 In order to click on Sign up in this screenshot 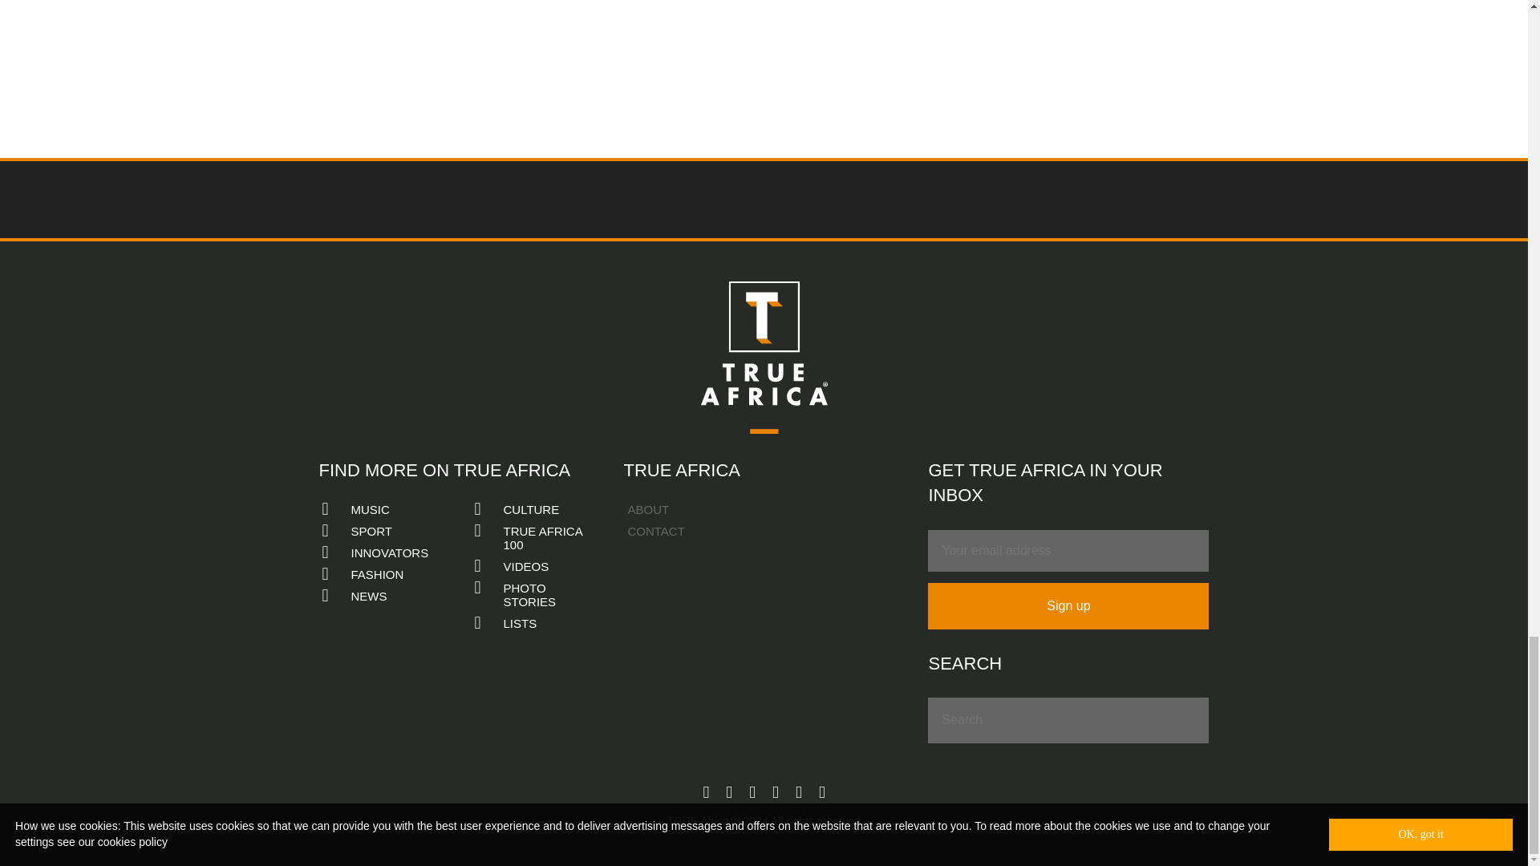, I will do `click(1068, 606)`.